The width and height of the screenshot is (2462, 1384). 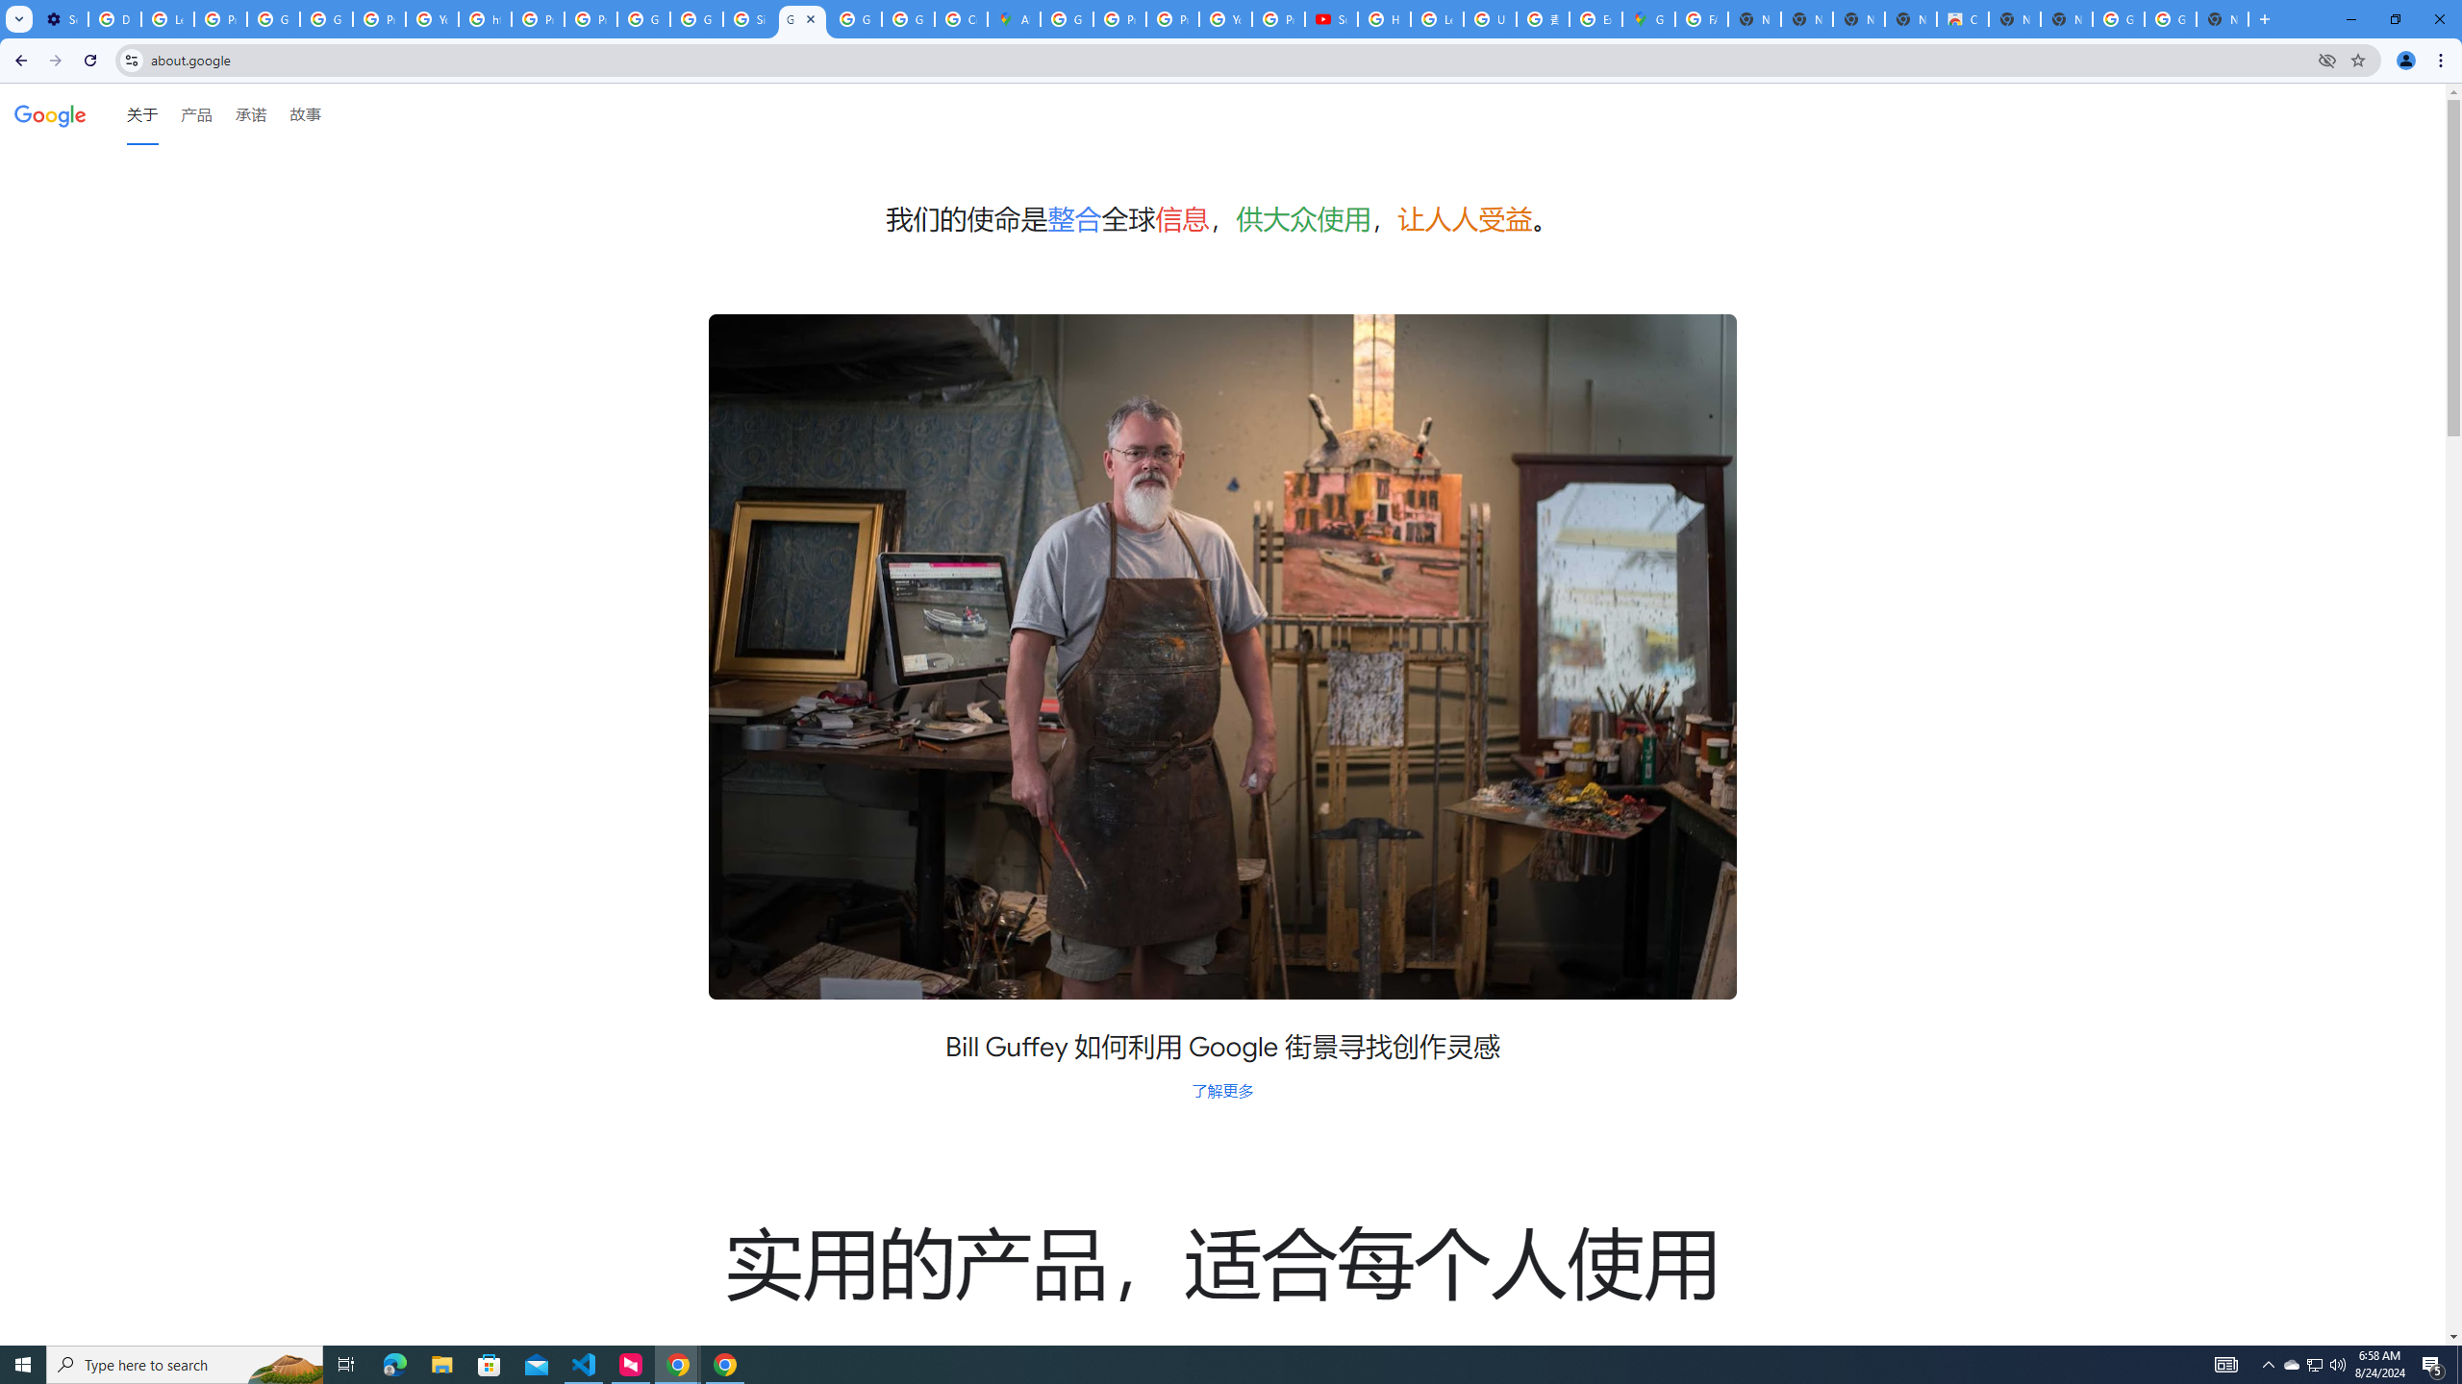 I want to click on Privacy Help Center - Policies Help, so click(x=1119, y=19).